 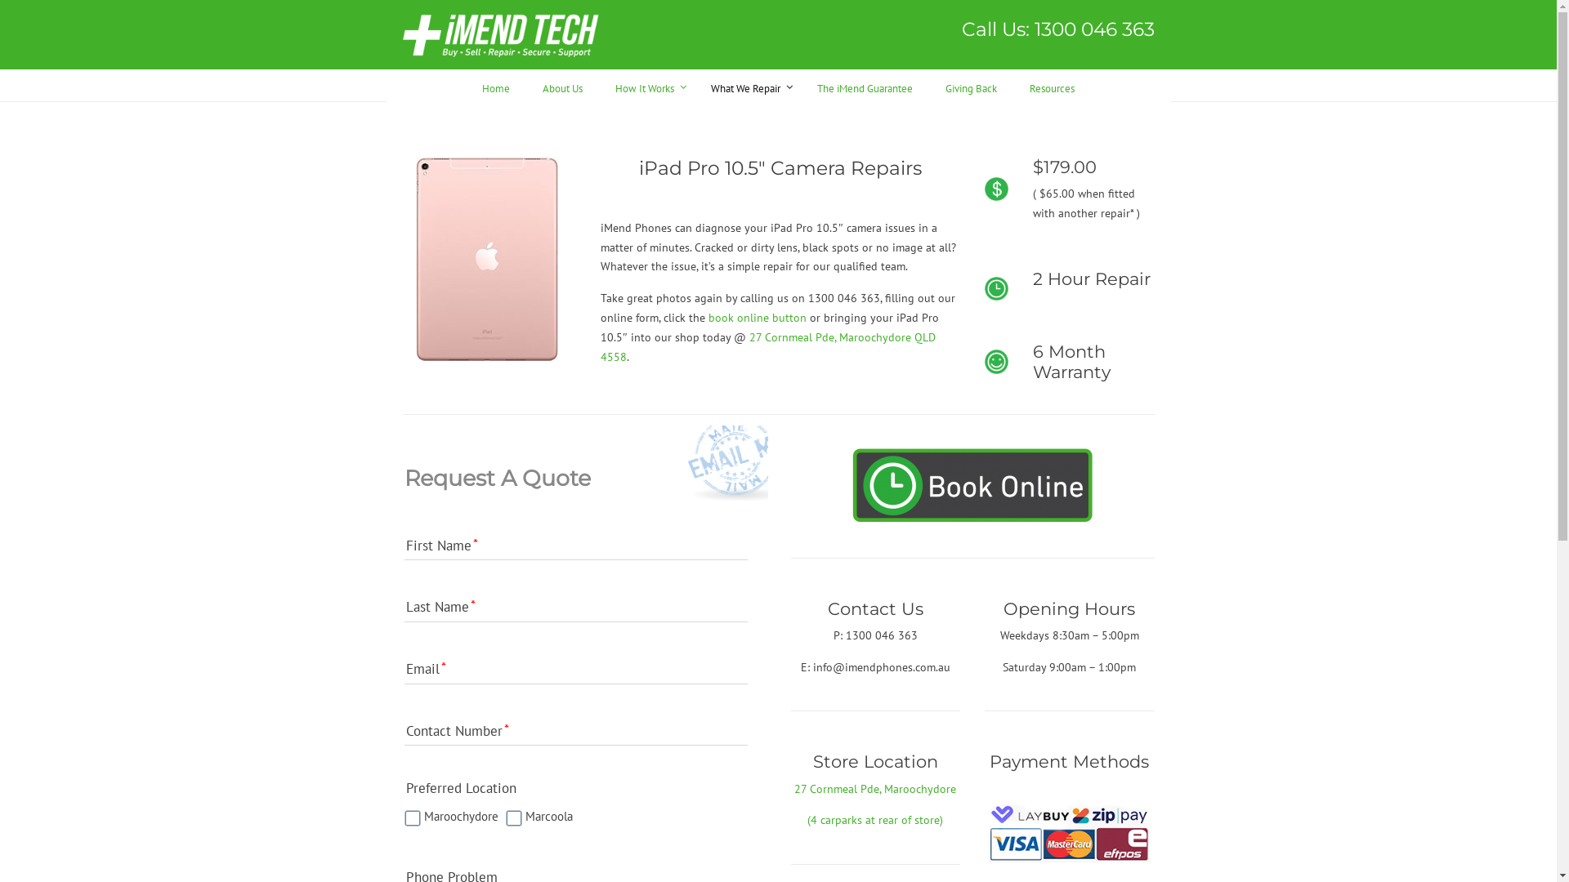 I want to click on What We Repair, so click(x=747, y=87).